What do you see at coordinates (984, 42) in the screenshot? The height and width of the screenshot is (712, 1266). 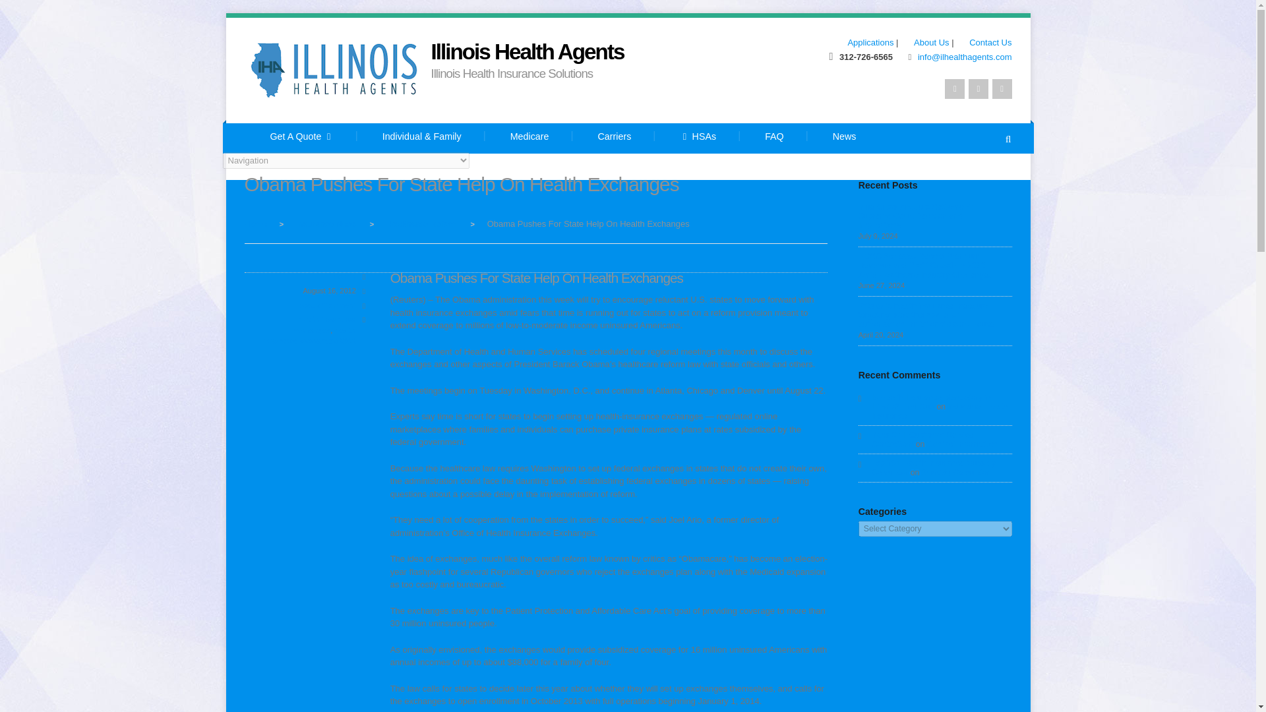 I see `Contact Us` at bounding box center [984, 42].